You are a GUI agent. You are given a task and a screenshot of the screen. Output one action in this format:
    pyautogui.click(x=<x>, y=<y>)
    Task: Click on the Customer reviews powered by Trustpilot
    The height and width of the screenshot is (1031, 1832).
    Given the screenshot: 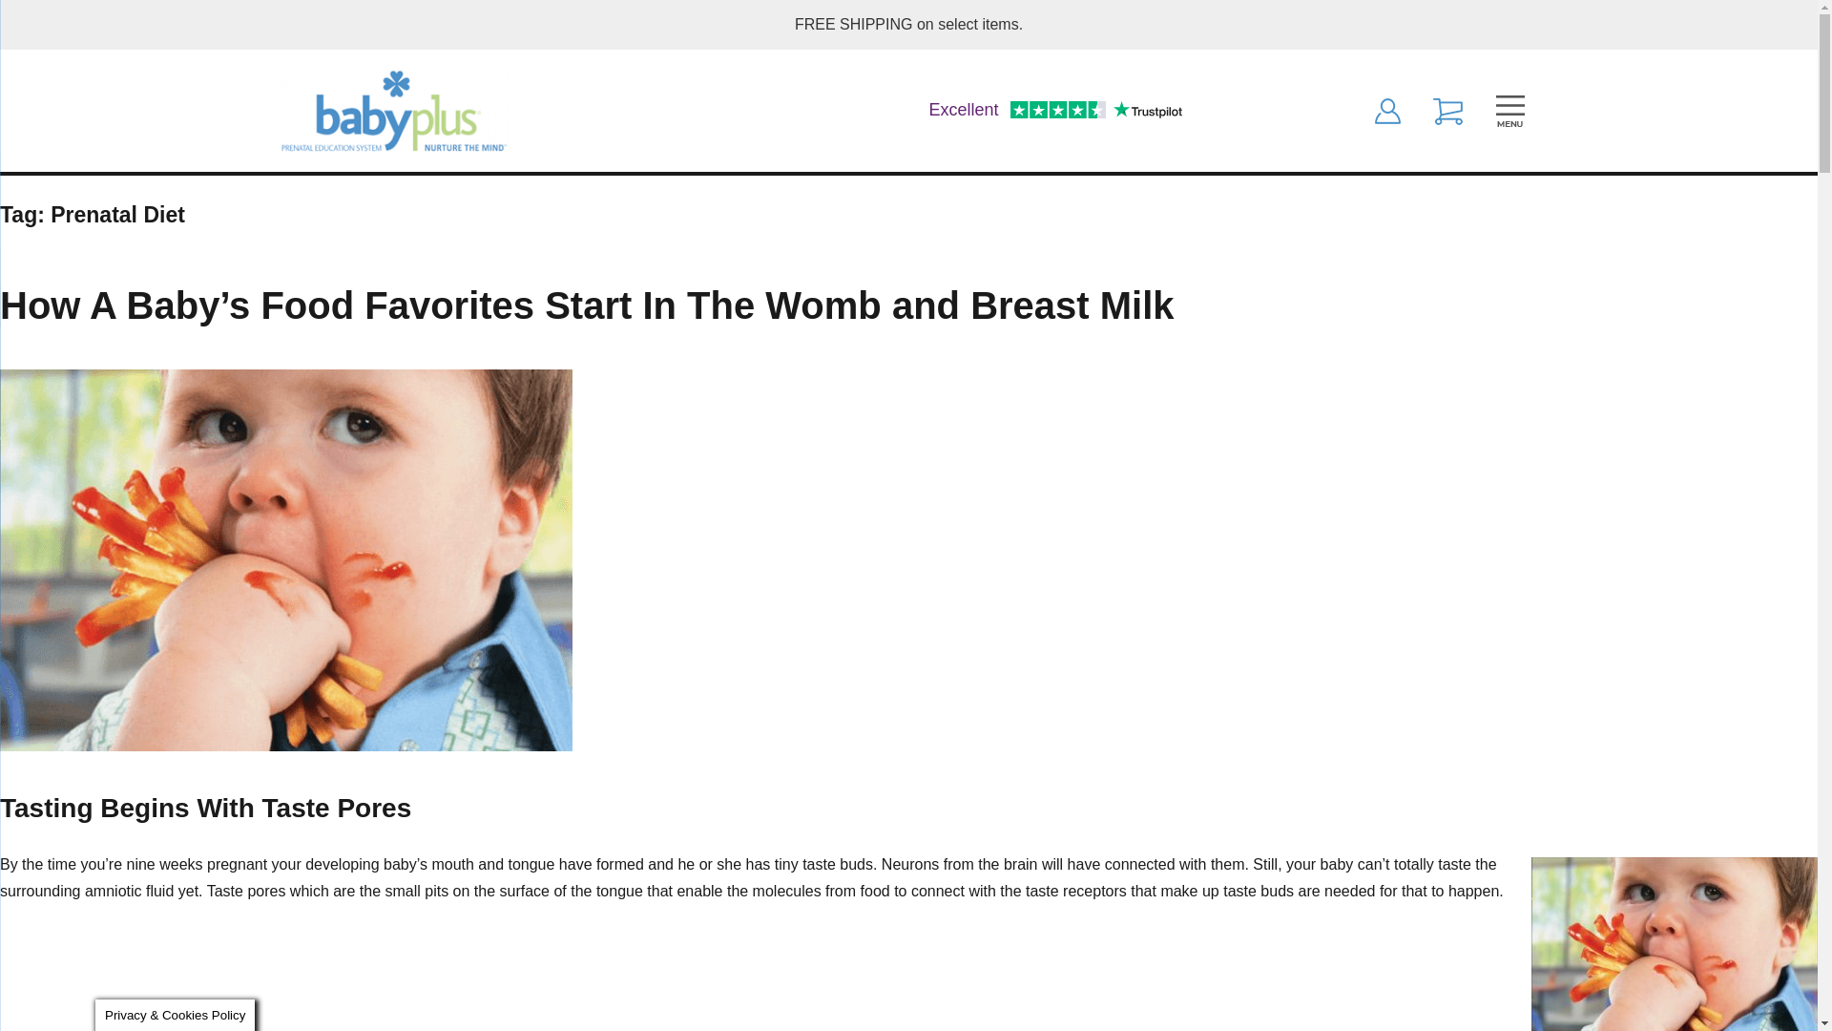 What is the action you would take?
    pyautogui.click(x=1055, y=111)
    